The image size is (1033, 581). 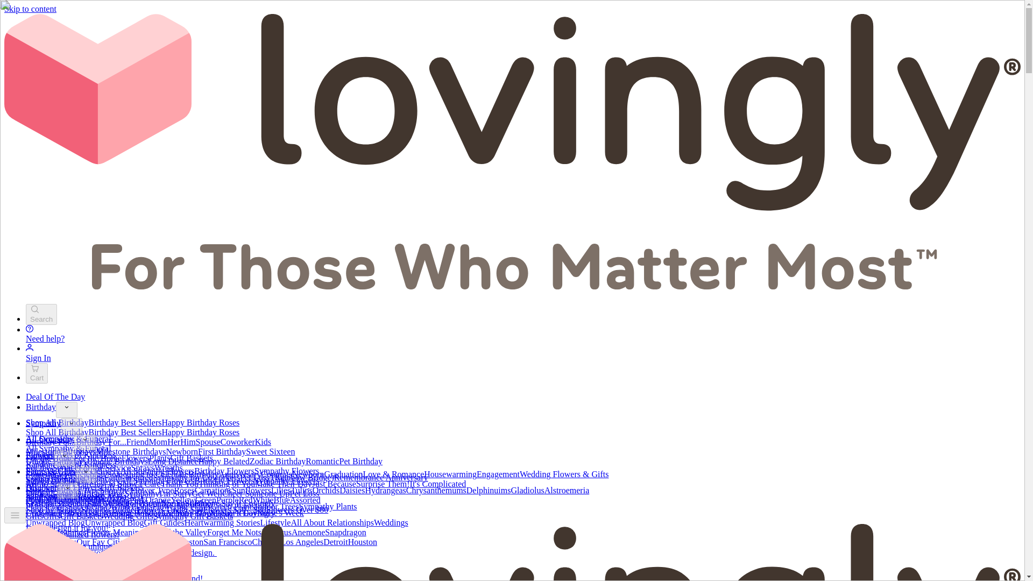 What do you see at coordinates (51, 442) in the screenshot?
I see `Birthday For...` at bounding box center [51, 442].